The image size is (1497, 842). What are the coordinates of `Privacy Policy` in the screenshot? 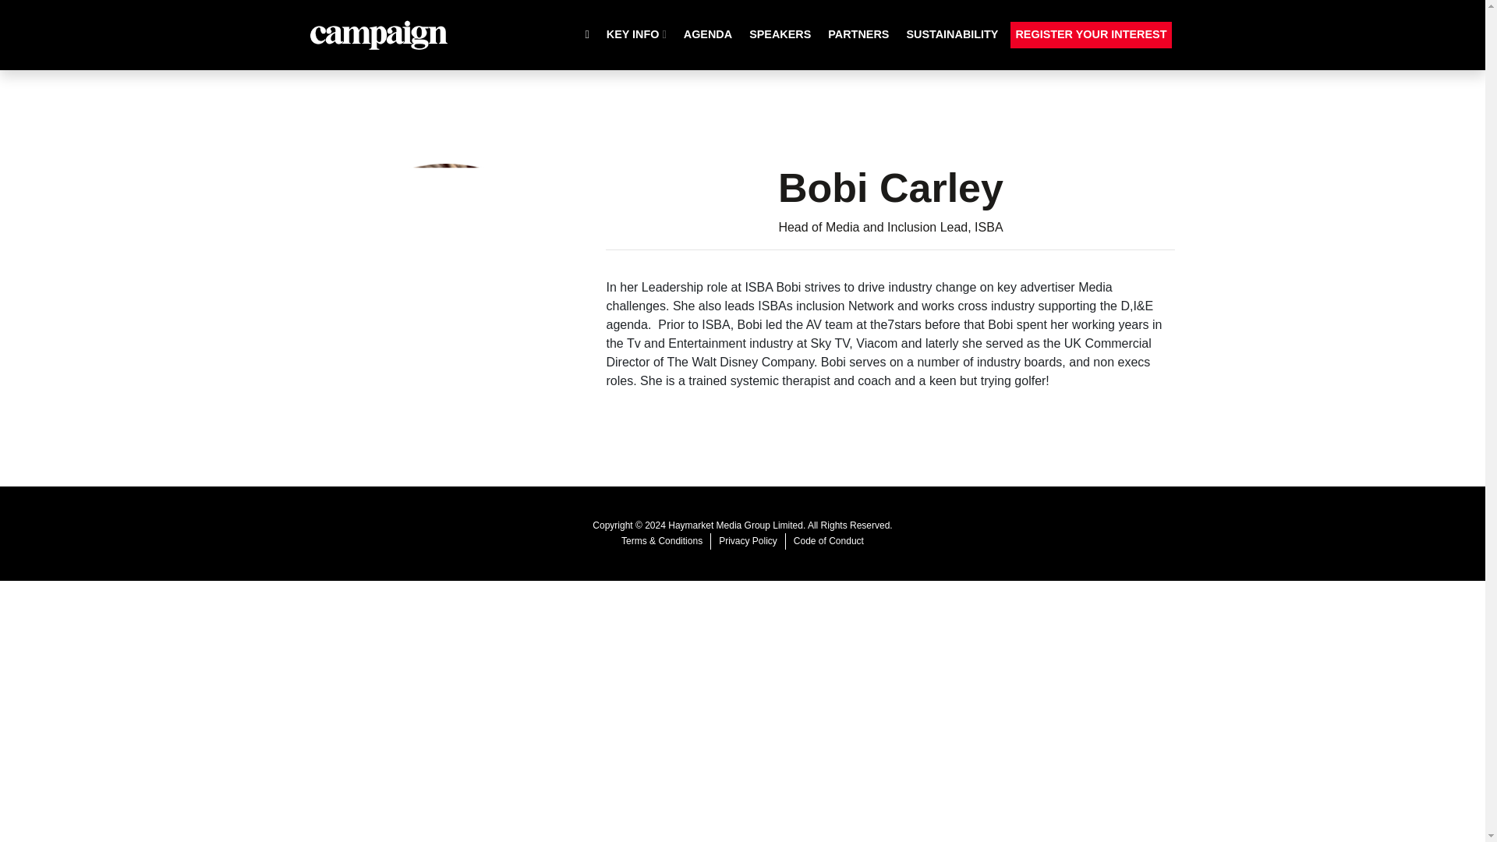 It's located at (747, 541).